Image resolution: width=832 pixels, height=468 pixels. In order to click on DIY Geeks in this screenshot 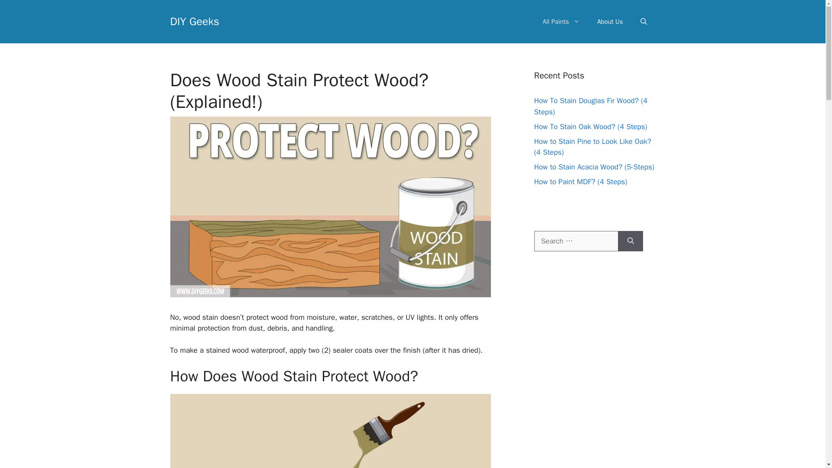, I will do `click(194, 21)`.